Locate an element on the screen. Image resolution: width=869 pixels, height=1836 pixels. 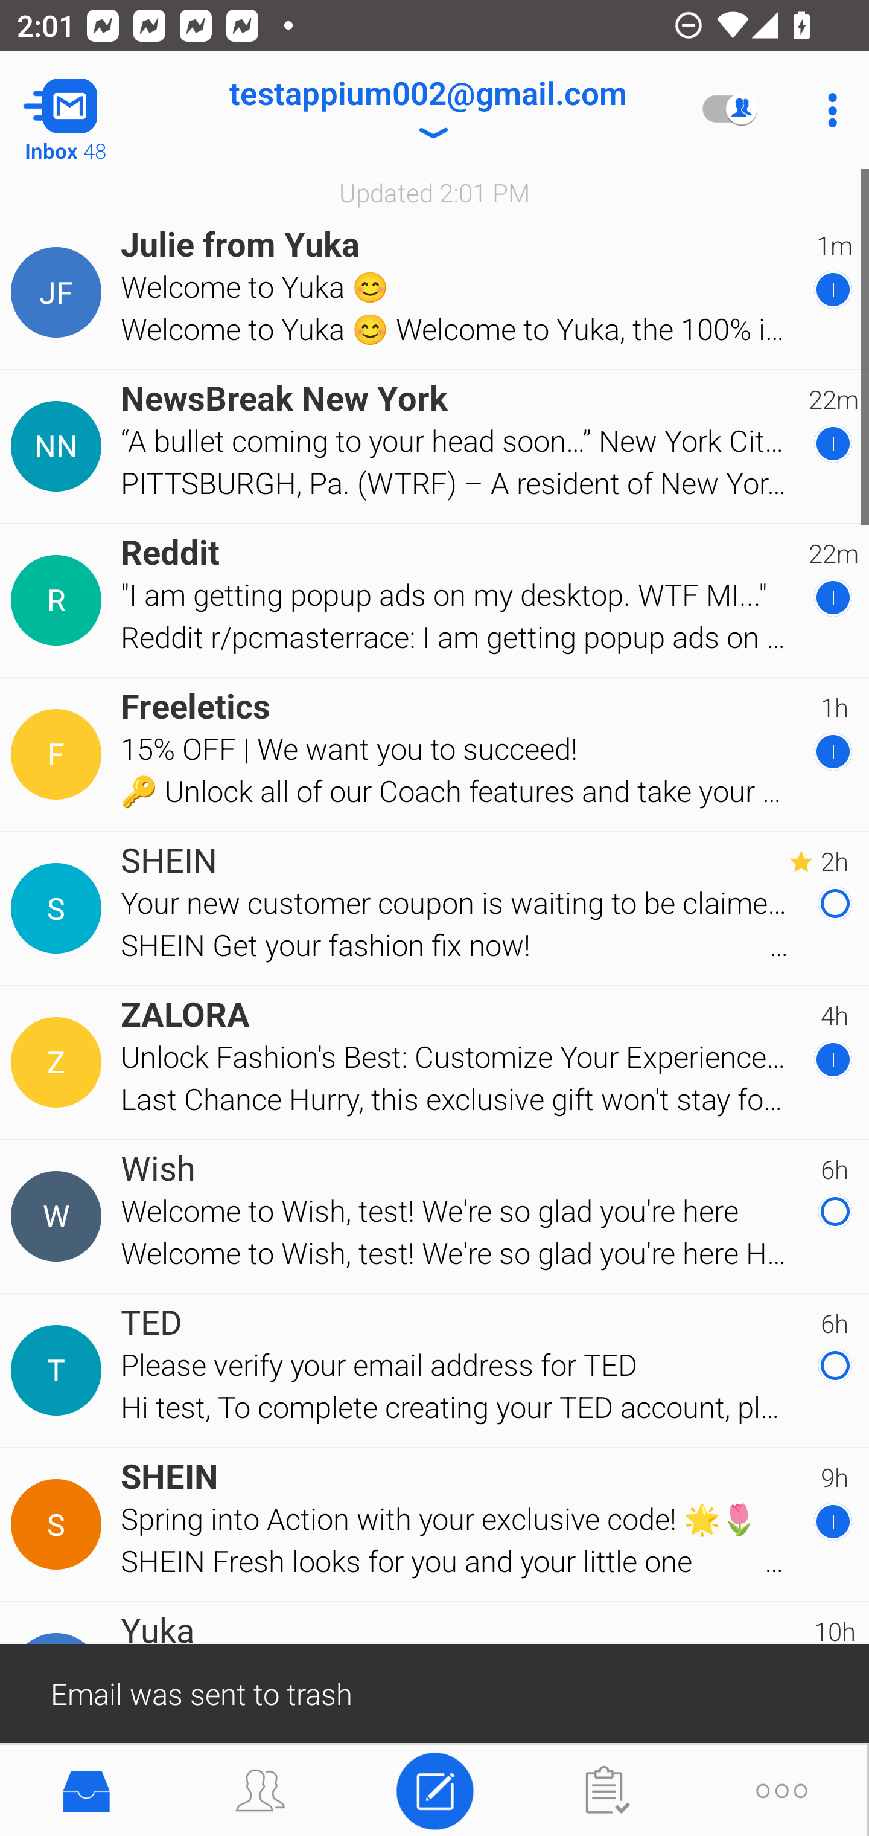
Contact Details is located at coordinates (59, 601).